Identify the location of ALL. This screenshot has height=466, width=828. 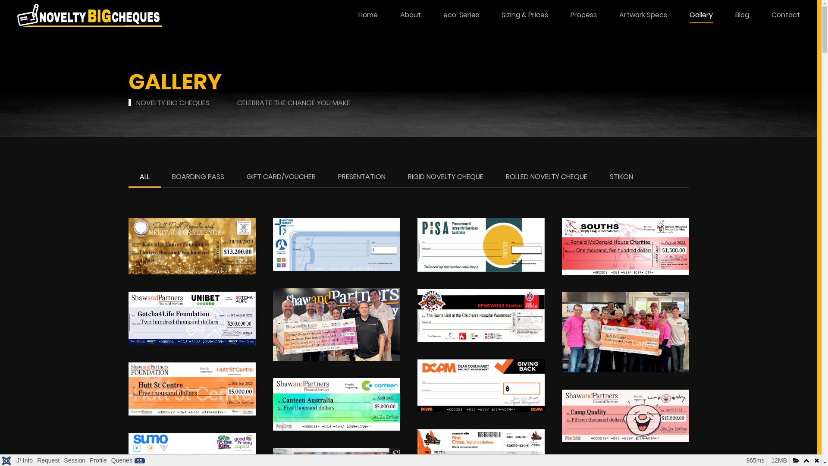
(145, 178).